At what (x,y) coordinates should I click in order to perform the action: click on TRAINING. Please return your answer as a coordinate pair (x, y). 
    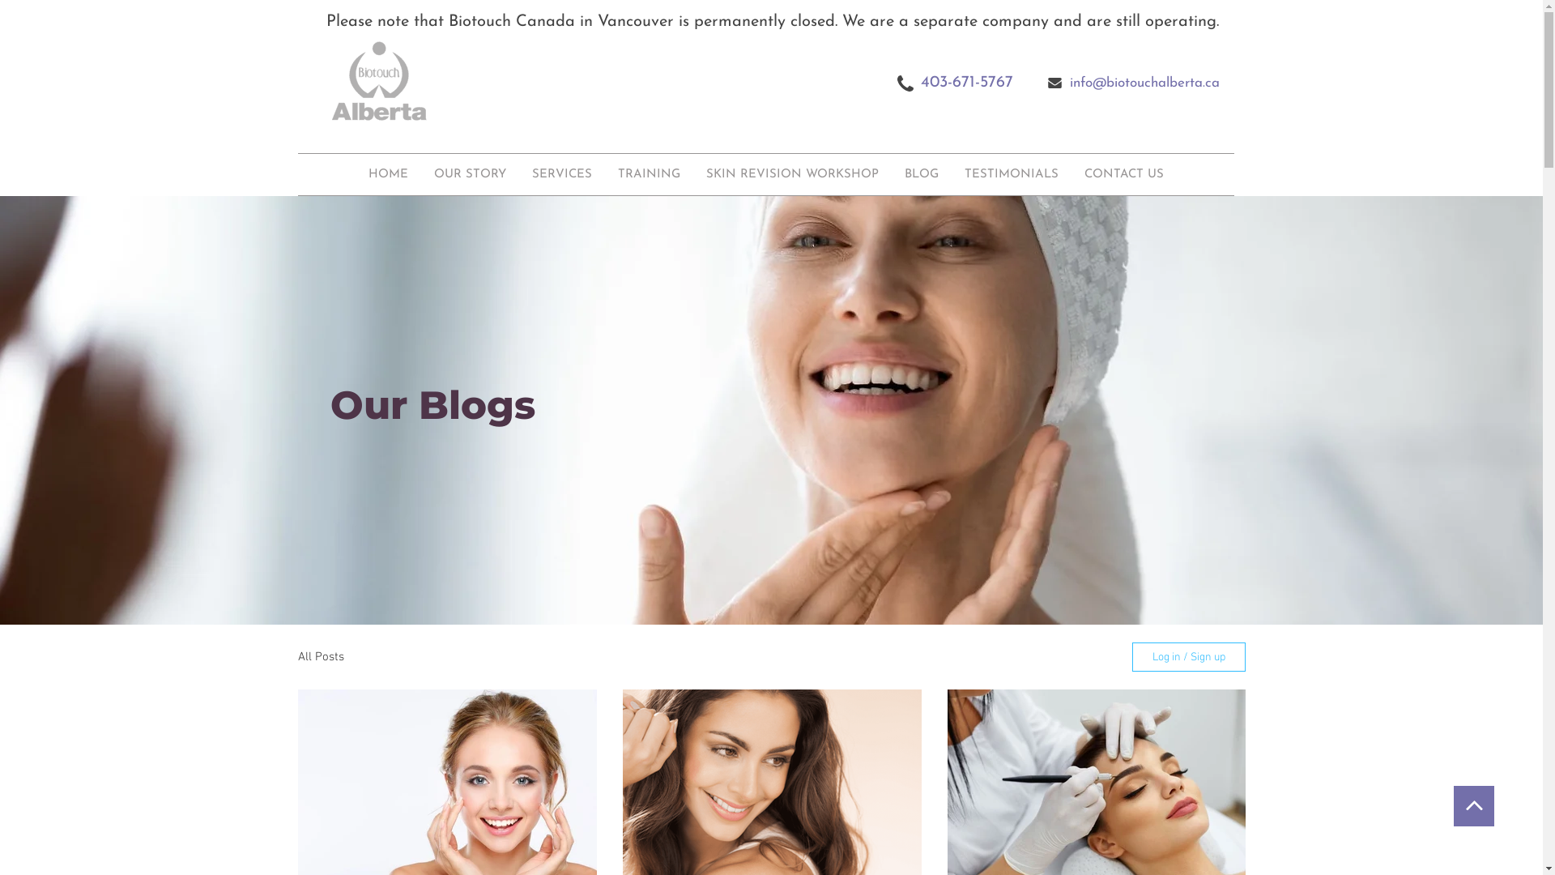
    Looking at the image, I should click on (656, 175).